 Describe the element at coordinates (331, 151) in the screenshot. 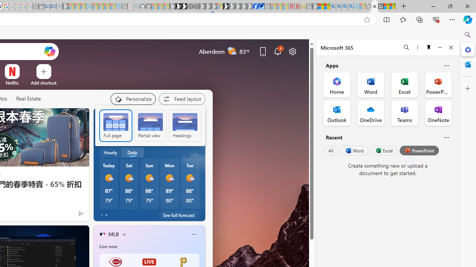

I see `All` at that location.